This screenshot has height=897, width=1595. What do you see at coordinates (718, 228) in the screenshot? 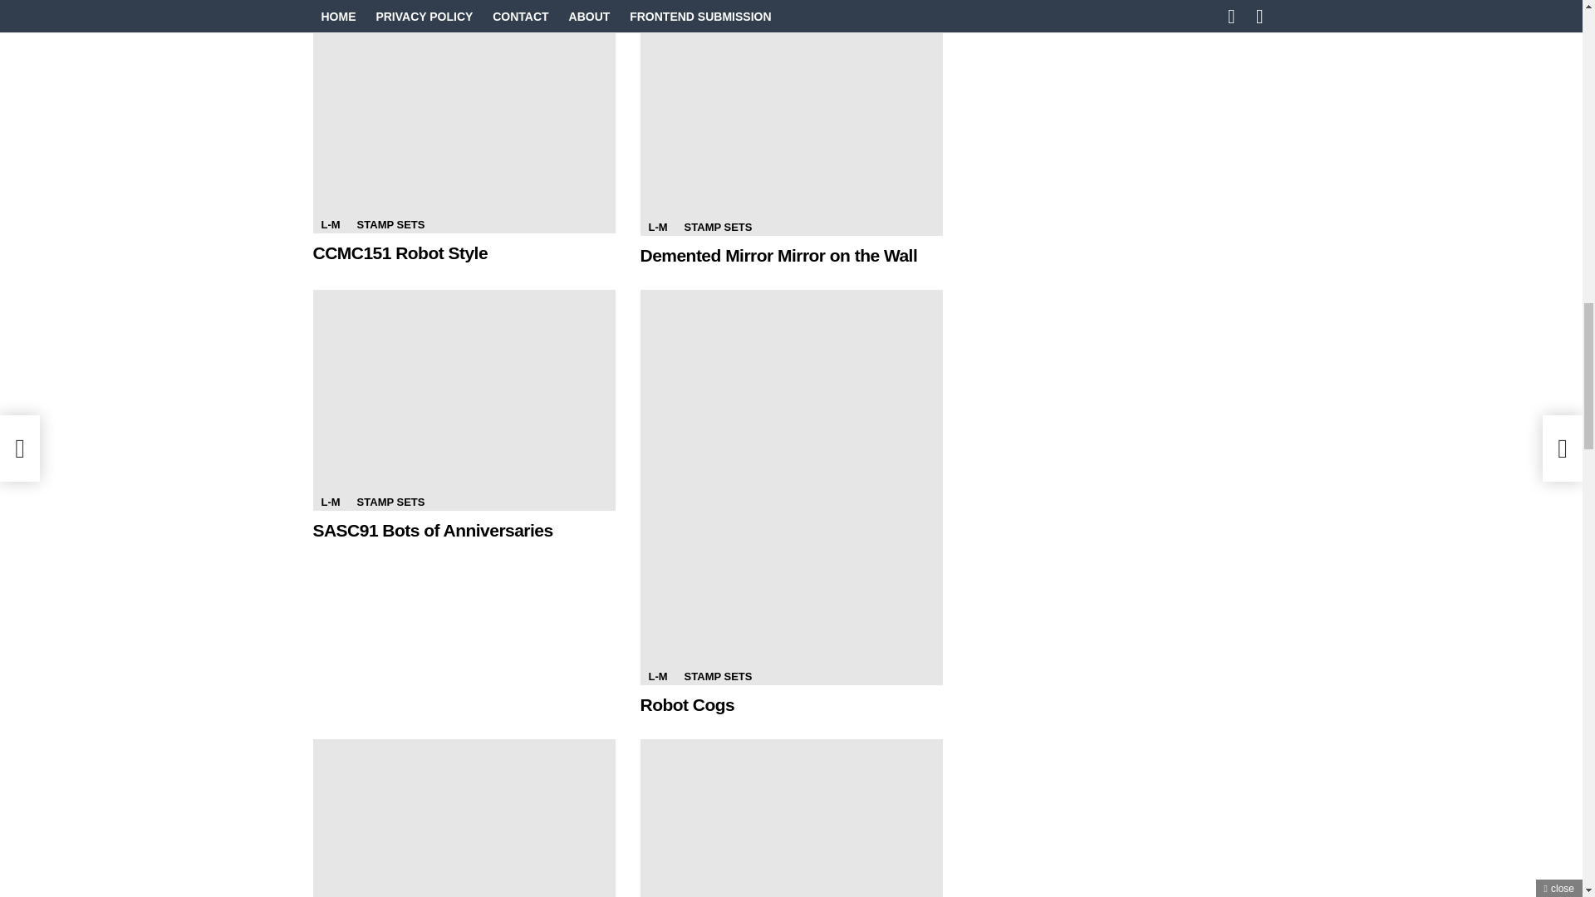
I see `STAMP SETS` at bounding box center [718, 228].